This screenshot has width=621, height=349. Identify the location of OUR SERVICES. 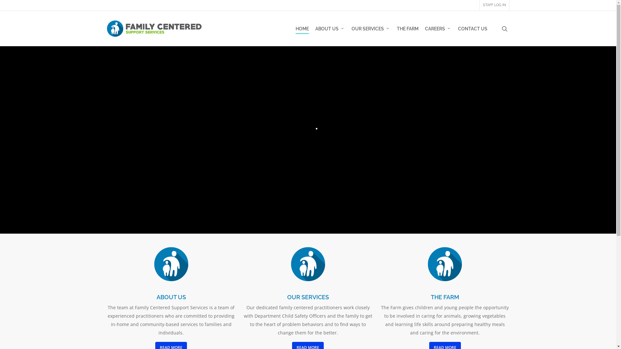
(371, 28).